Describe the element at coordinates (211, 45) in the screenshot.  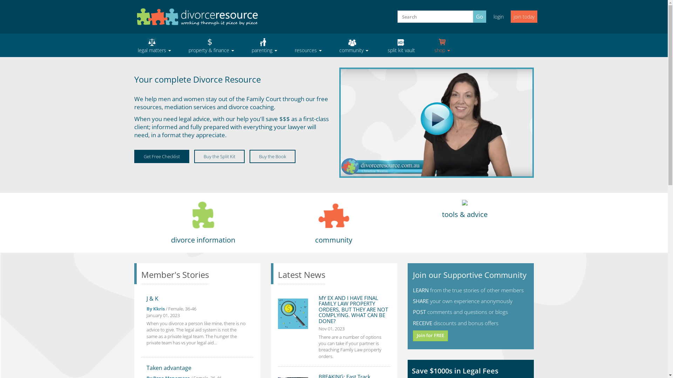
I see `property & finance` at that location.